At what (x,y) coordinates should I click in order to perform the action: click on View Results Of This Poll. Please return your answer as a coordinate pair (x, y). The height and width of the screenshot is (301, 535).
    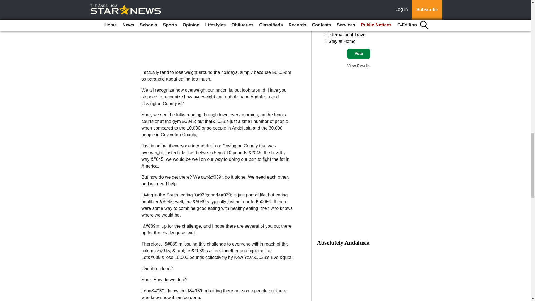
    Looking at the image, I should click on (359, 66).